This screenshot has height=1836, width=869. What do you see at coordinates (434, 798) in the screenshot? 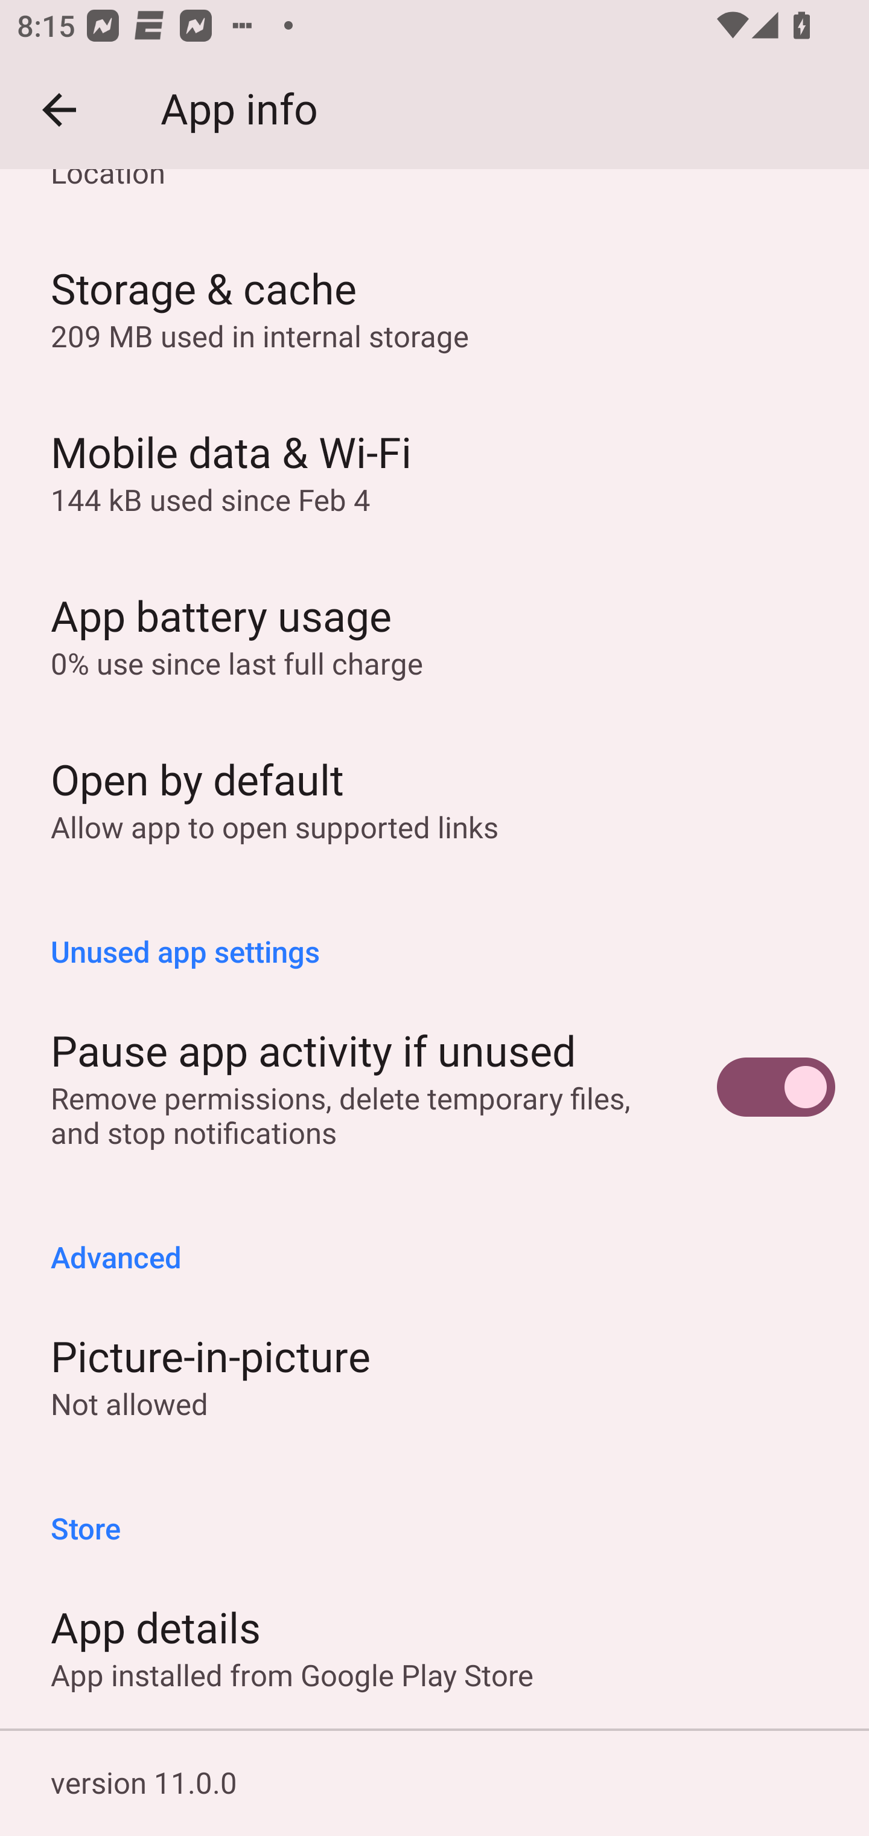
I see `Open by default Allow app to open supported links` at bounding box center [434, 798].